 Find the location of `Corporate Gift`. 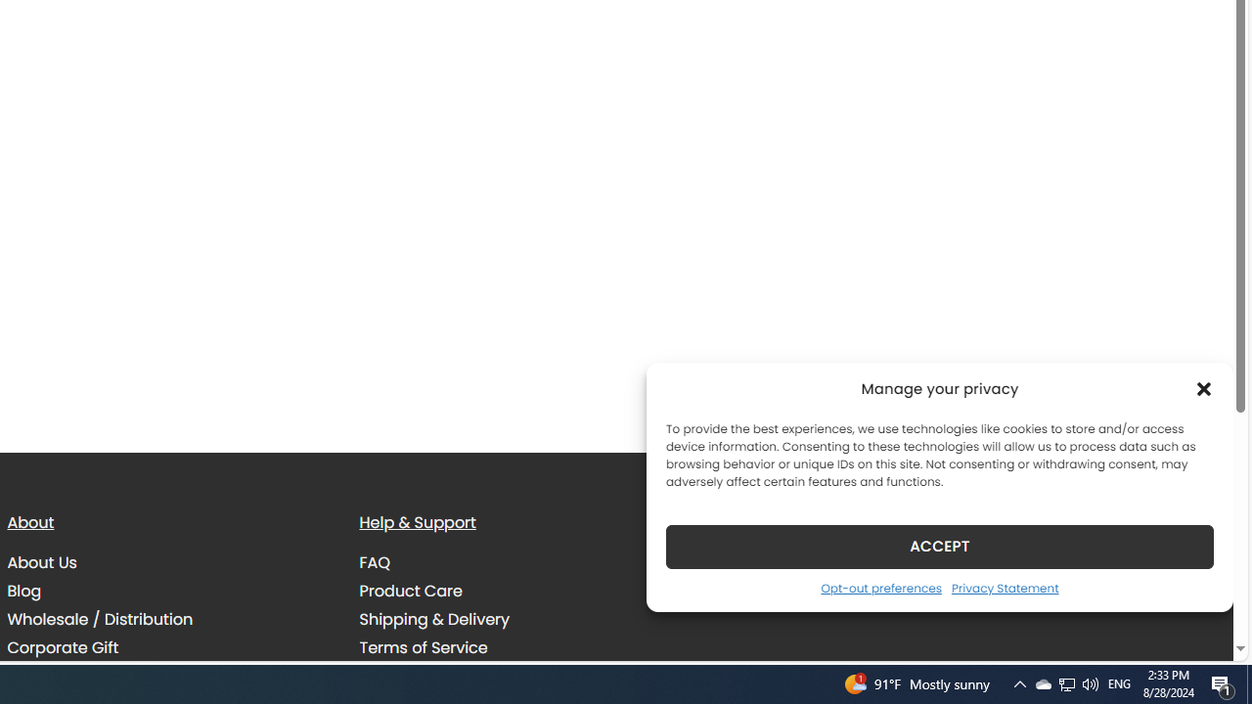

Corporate Gift is located at coordinates (63, 647).